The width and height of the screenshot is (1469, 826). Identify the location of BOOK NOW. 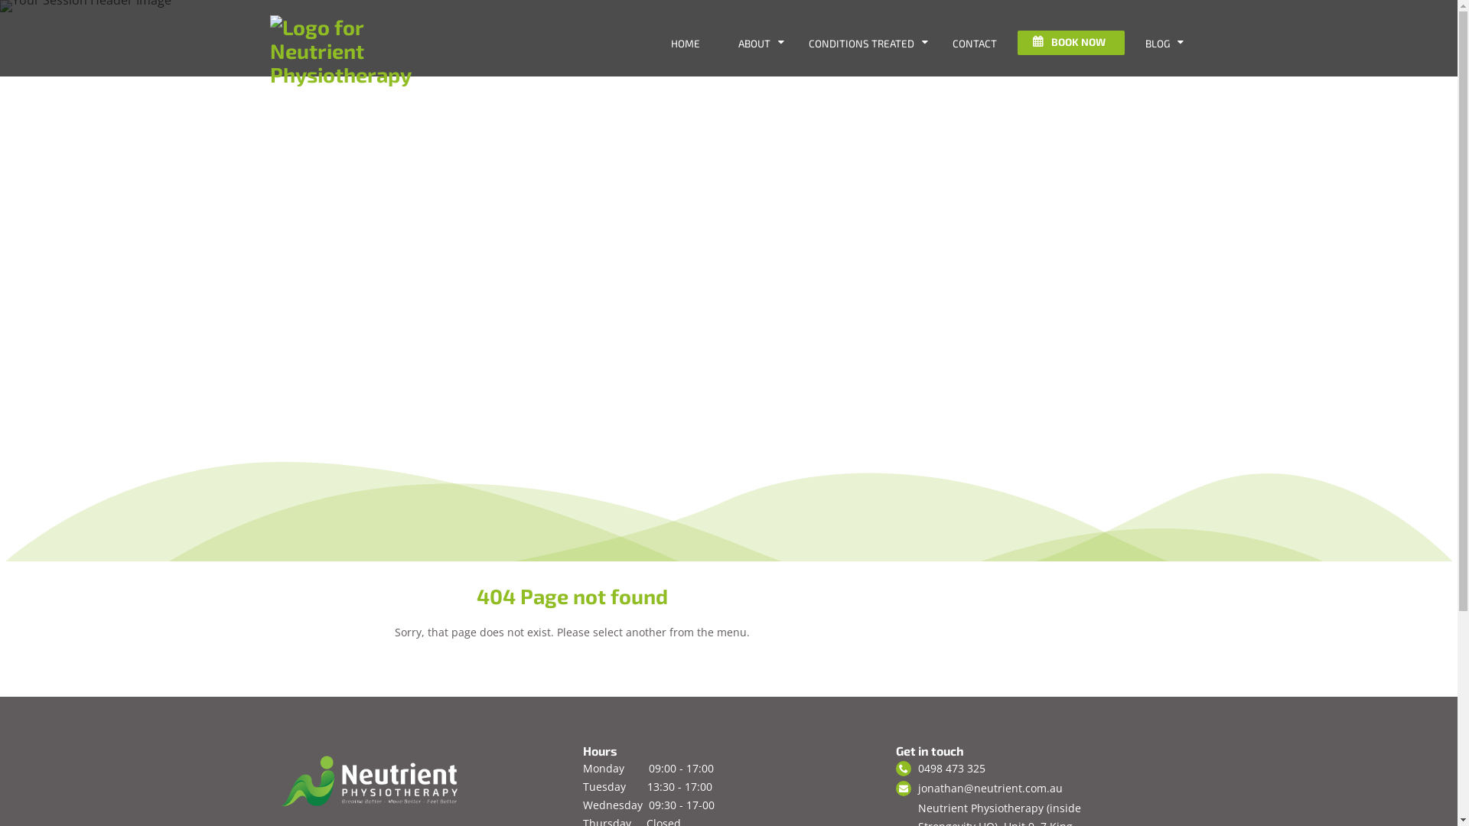
(1071, 42).